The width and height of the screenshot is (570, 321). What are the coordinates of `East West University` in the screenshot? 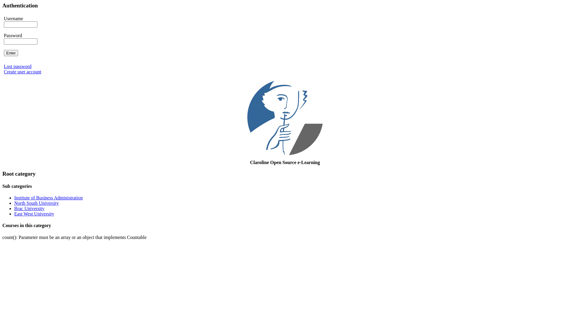 It's located at (34, 214).